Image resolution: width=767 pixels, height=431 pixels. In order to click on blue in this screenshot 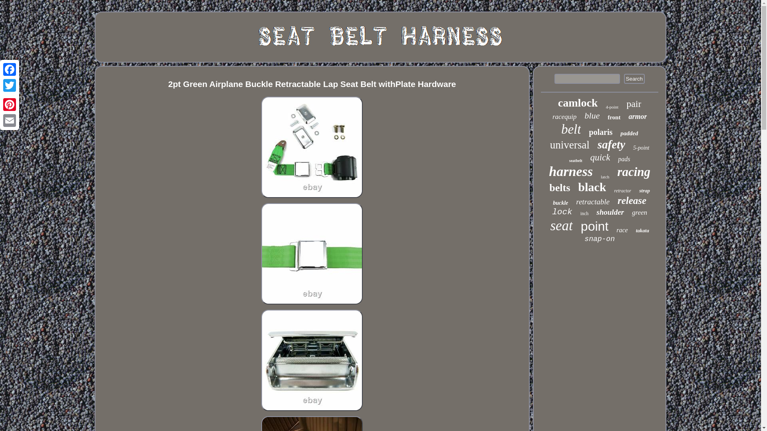, I will do `click(592, 116)`.